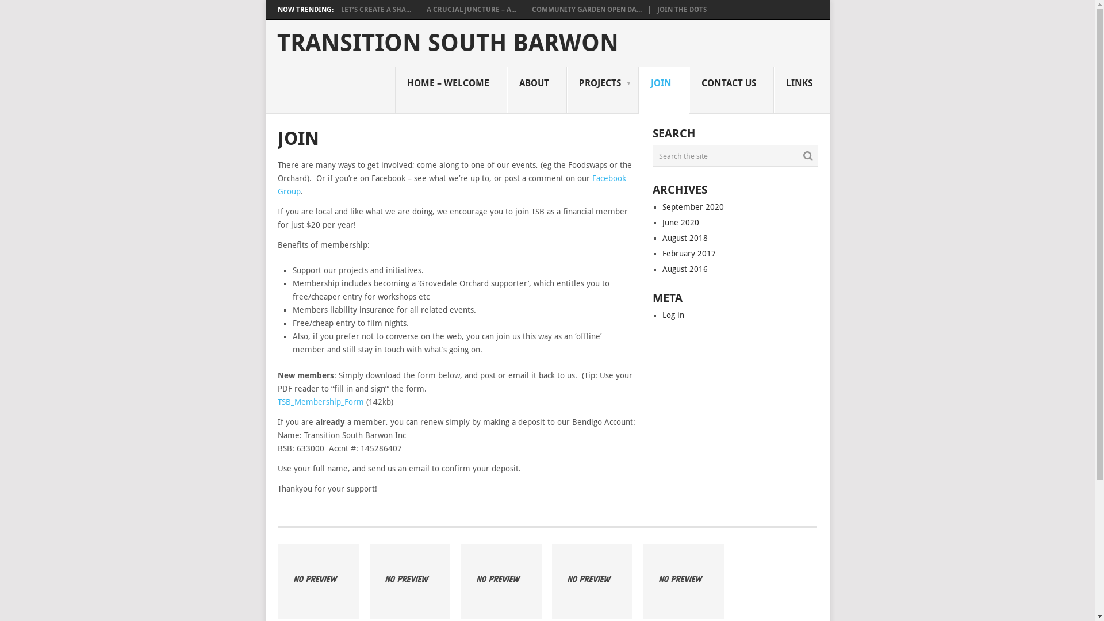 This screenshot has width=1104, height=621. I want to click on JOIN THE DOTS, so click(681, 10).